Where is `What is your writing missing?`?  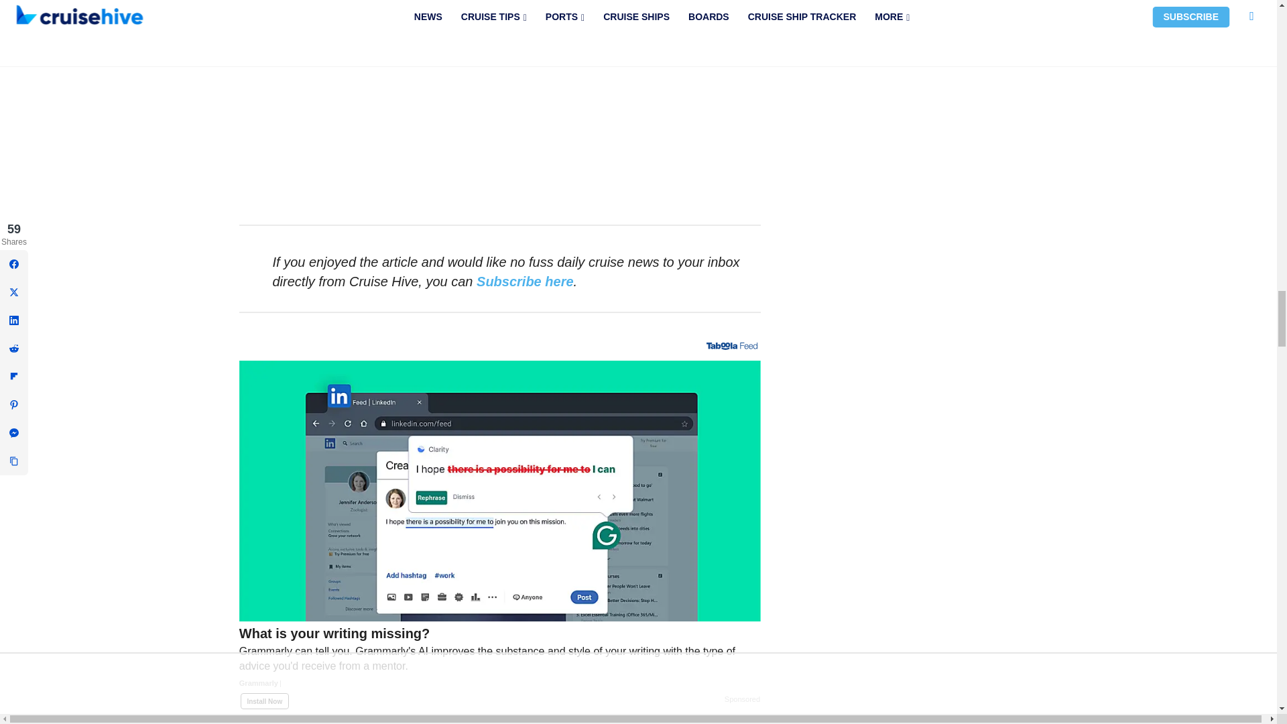
What is your writing missing? is located at coordinates (500, 664).